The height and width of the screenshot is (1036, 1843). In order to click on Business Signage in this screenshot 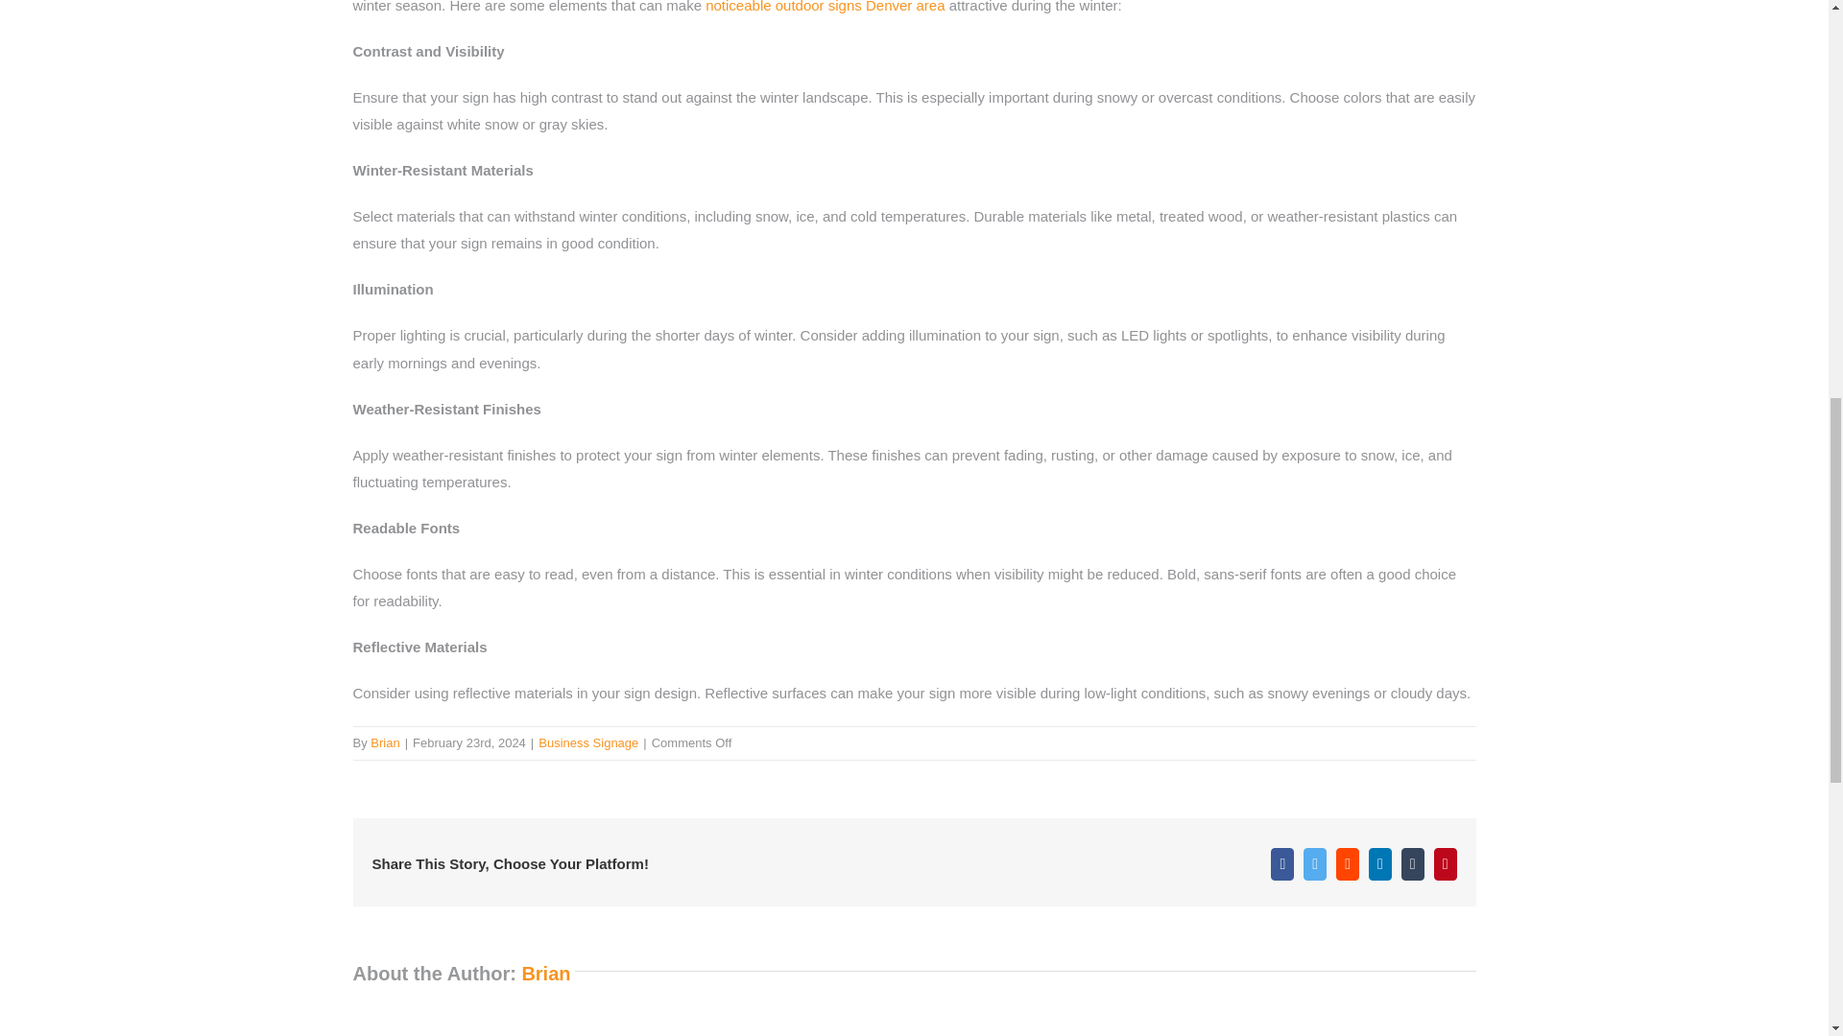, I will do `click(587, 742)`.